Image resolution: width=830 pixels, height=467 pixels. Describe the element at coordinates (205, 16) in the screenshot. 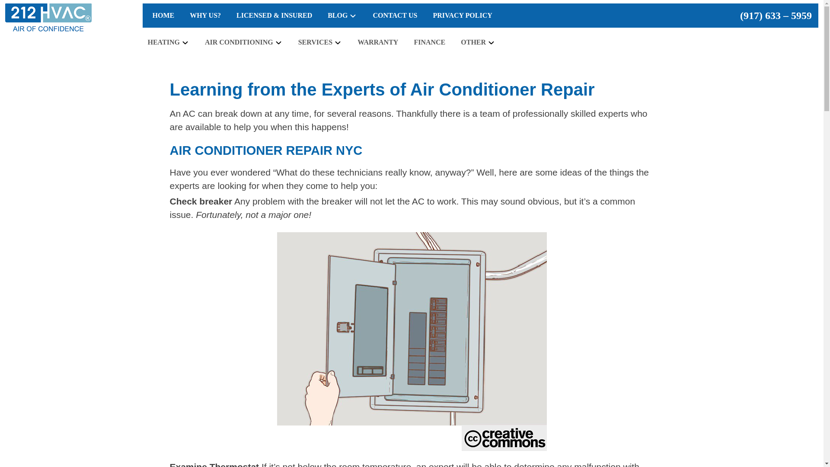

I see `WHY US?` at that location.